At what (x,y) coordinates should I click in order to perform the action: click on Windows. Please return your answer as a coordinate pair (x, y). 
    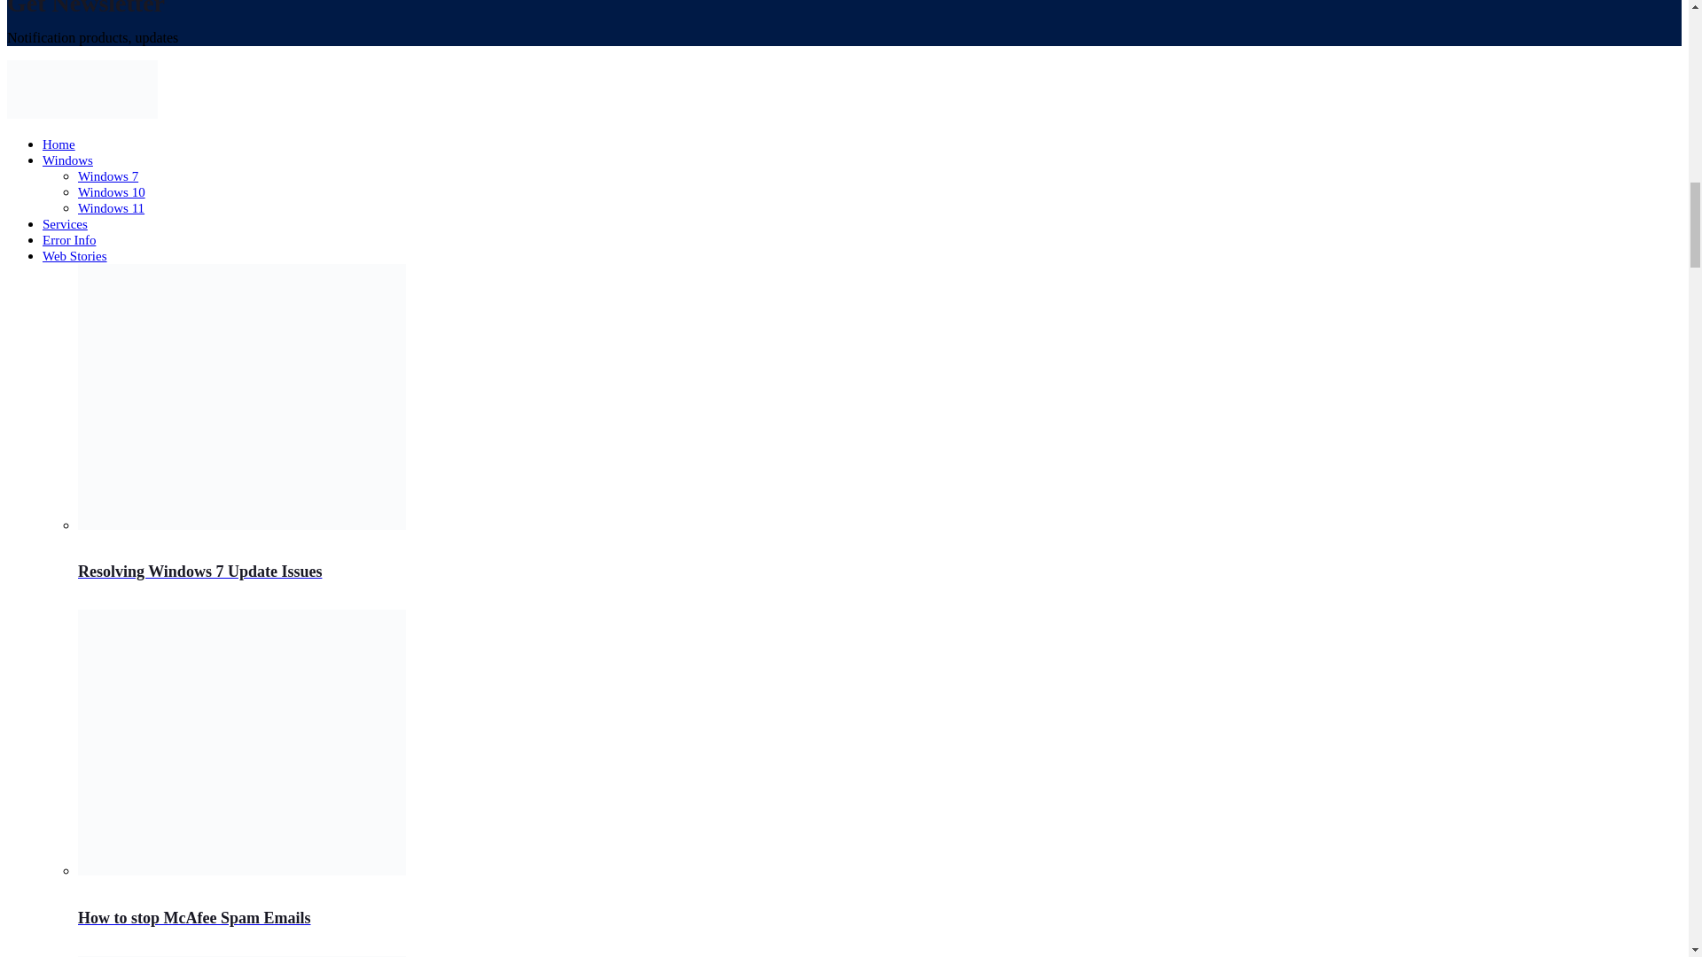
    Looking at the image, I should click on (67, 159).